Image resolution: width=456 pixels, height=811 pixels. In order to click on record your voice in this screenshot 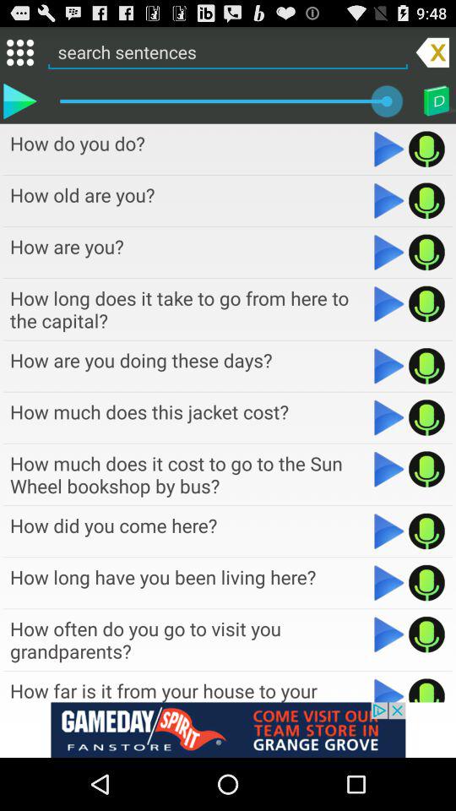, I will do `click(427, 252)`.